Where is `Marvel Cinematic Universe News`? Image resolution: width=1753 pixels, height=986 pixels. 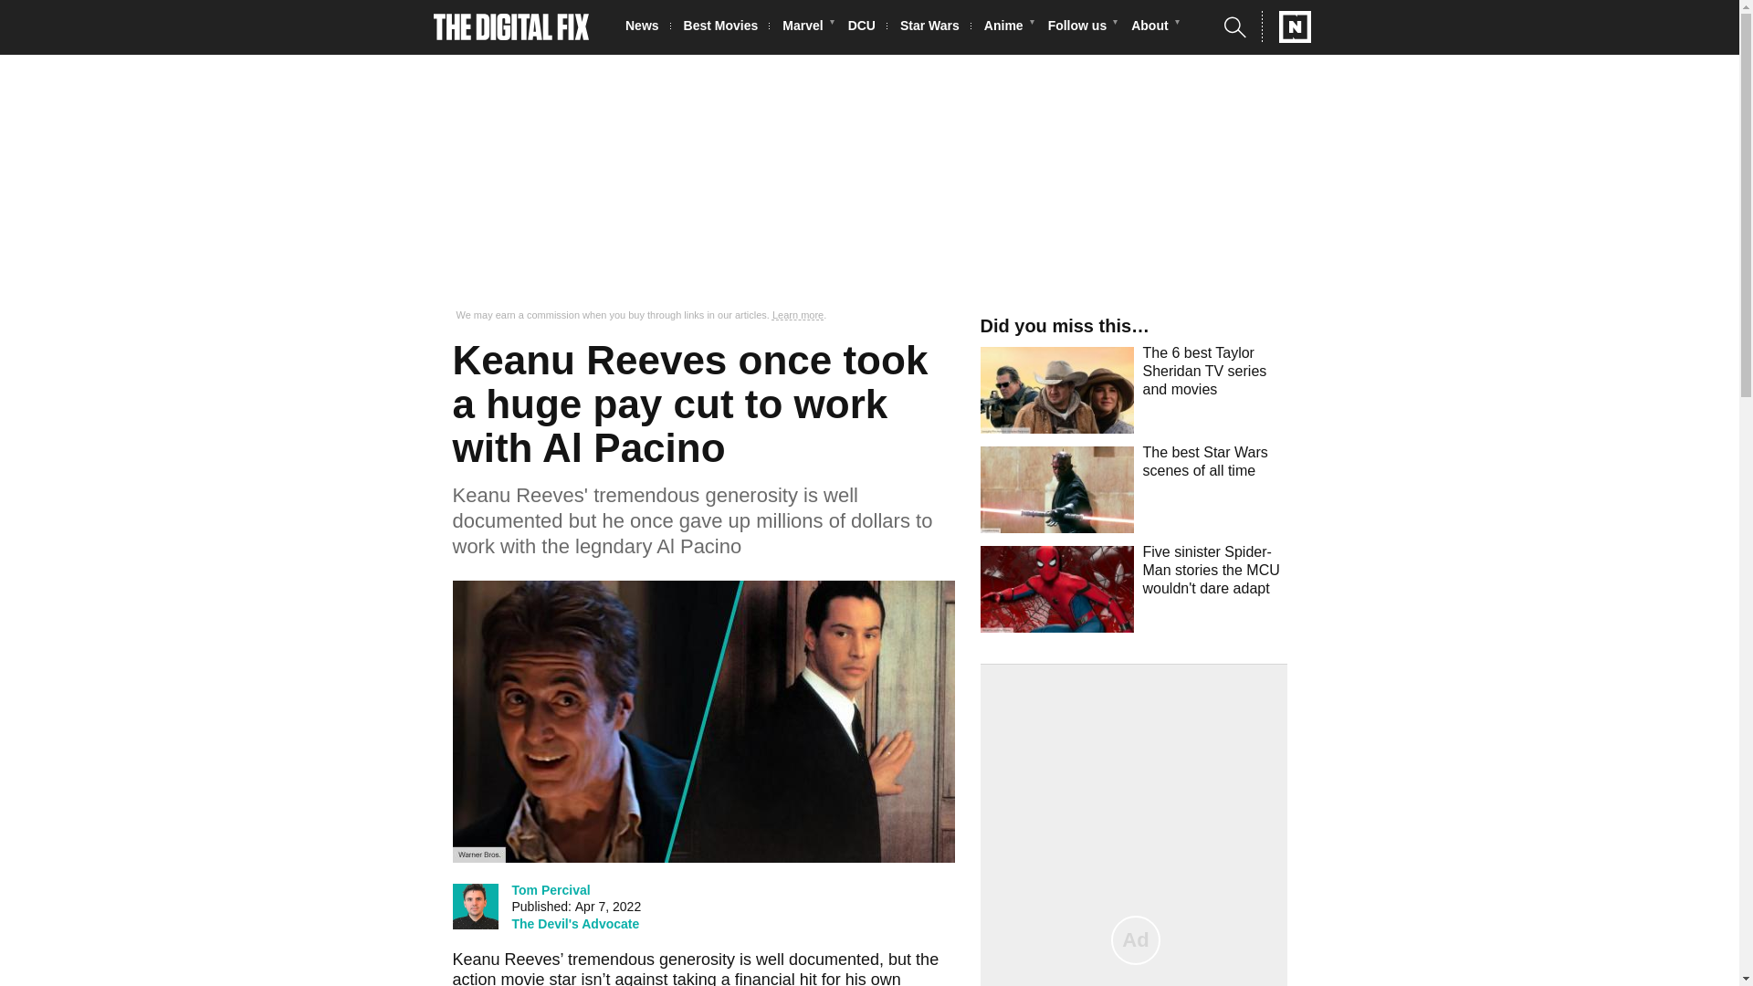 Marvel Cinematic Universe News is located at coordinates (807, 27).